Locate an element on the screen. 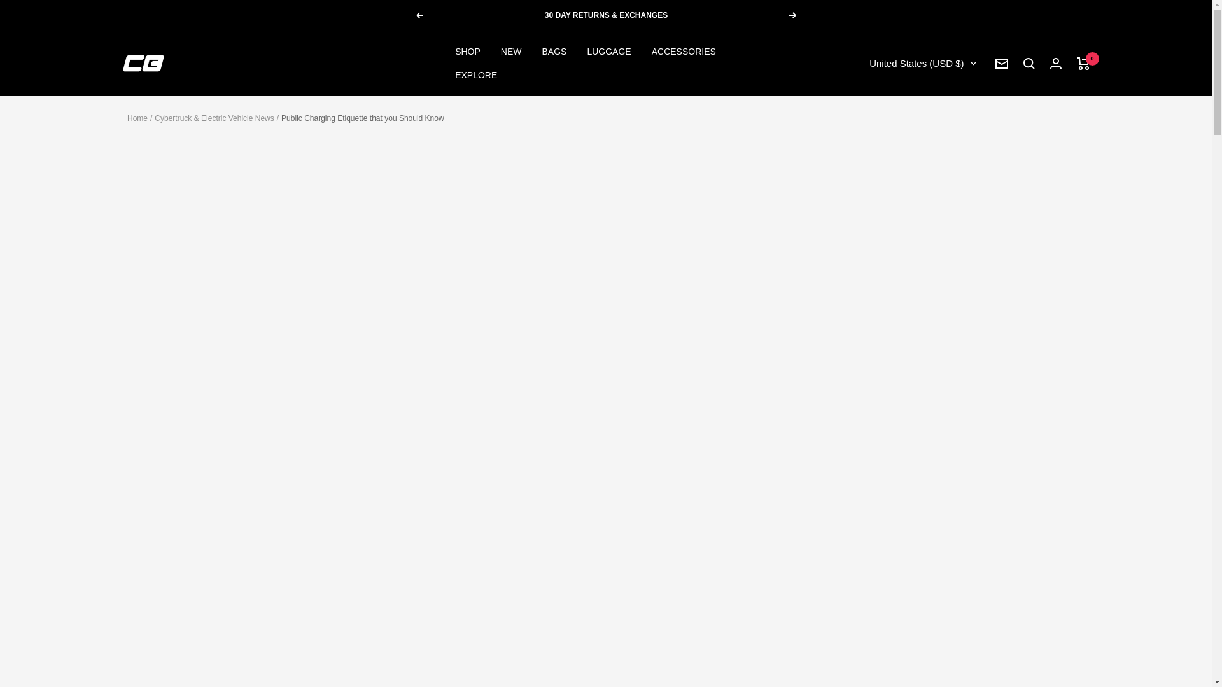 The width and height of the screenshot is (1222, 687). SHOP is located at coordinates (467, 51).